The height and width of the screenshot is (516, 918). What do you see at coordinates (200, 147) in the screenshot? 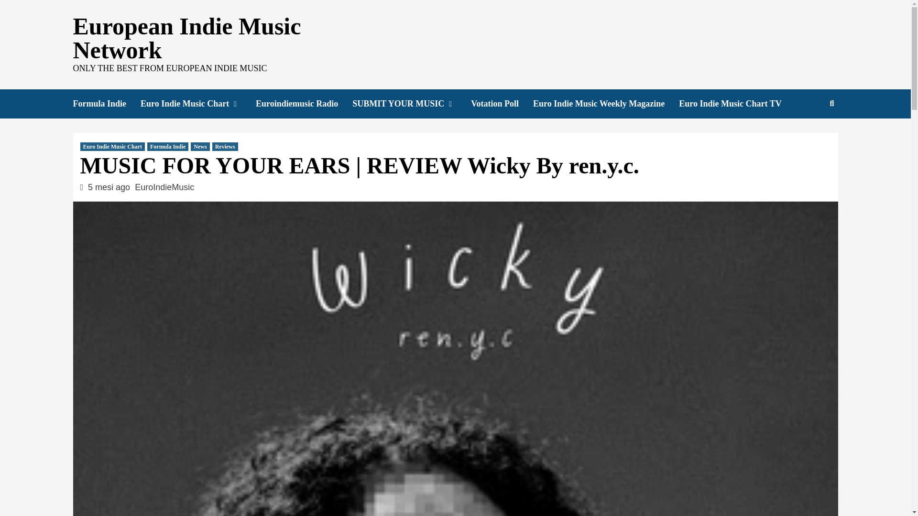
I see `News` at bounding box center [200, 147].